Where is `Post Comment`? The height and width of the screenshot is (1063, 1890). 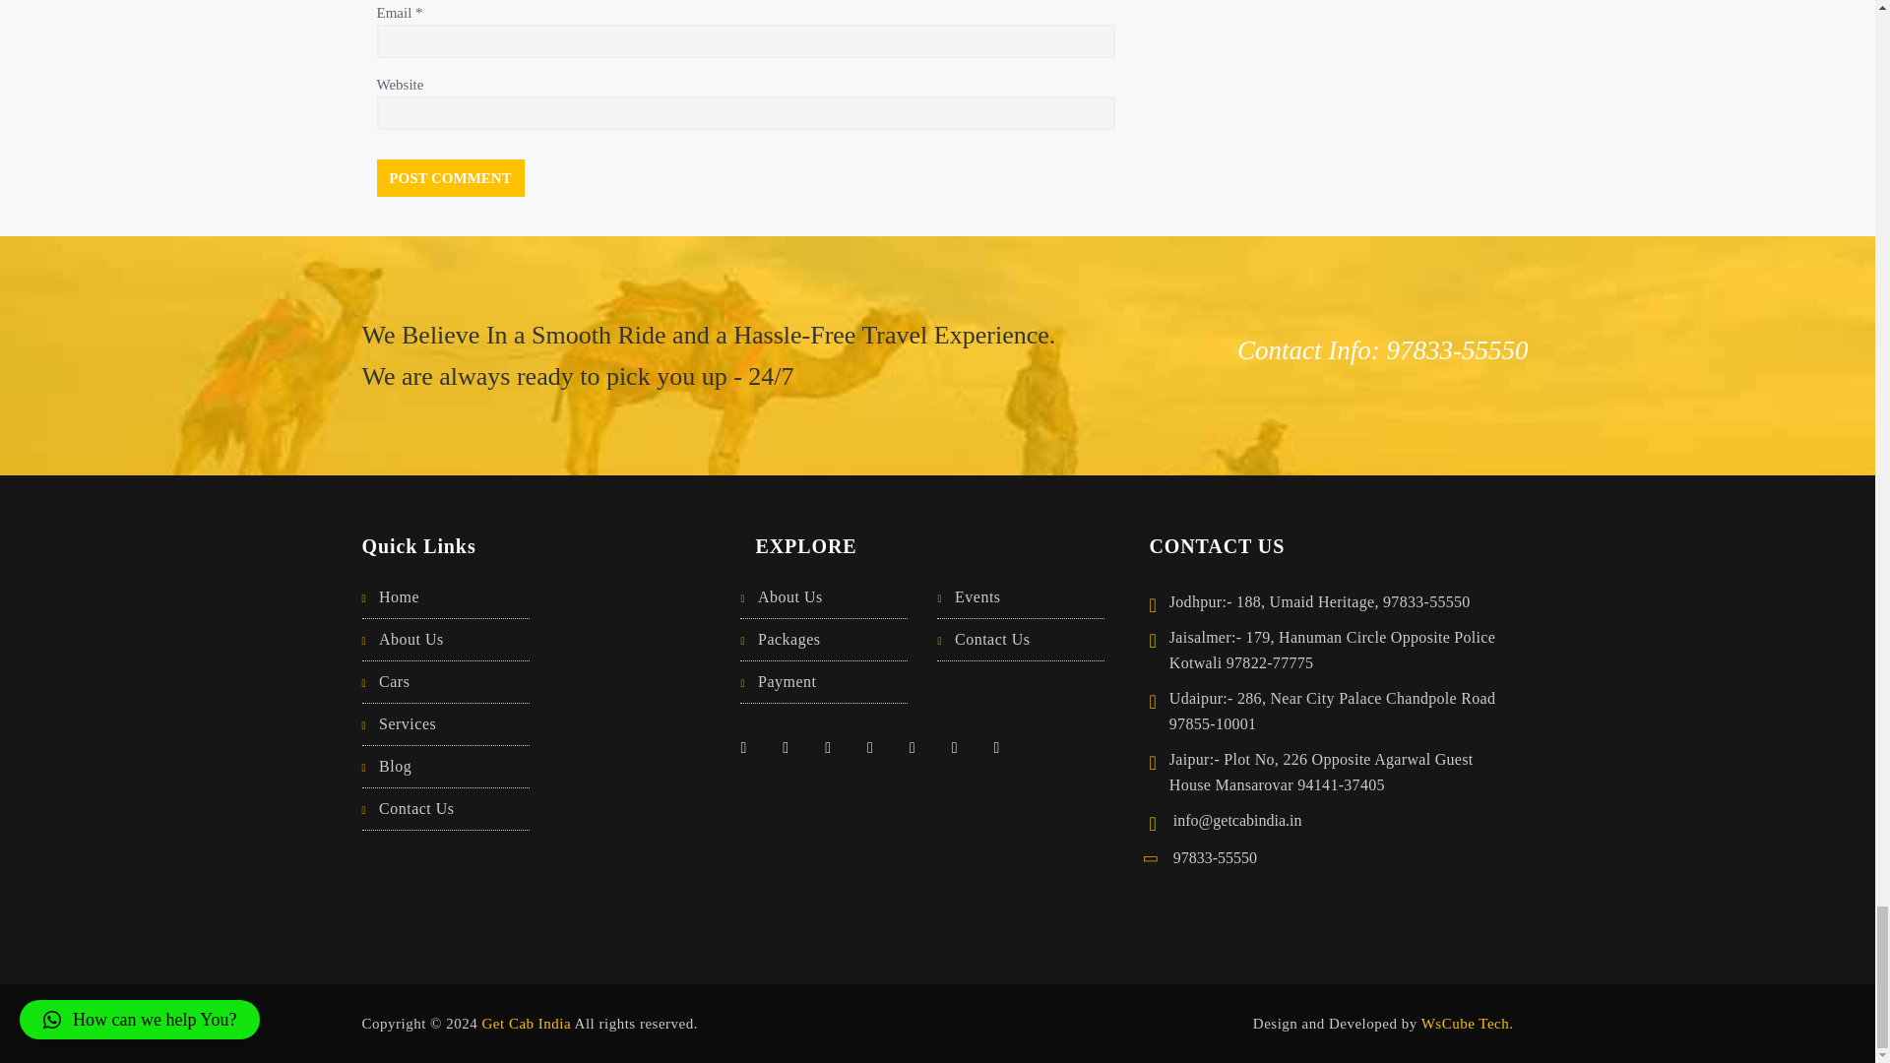
Post Comment is located at coordinates (449, 177).